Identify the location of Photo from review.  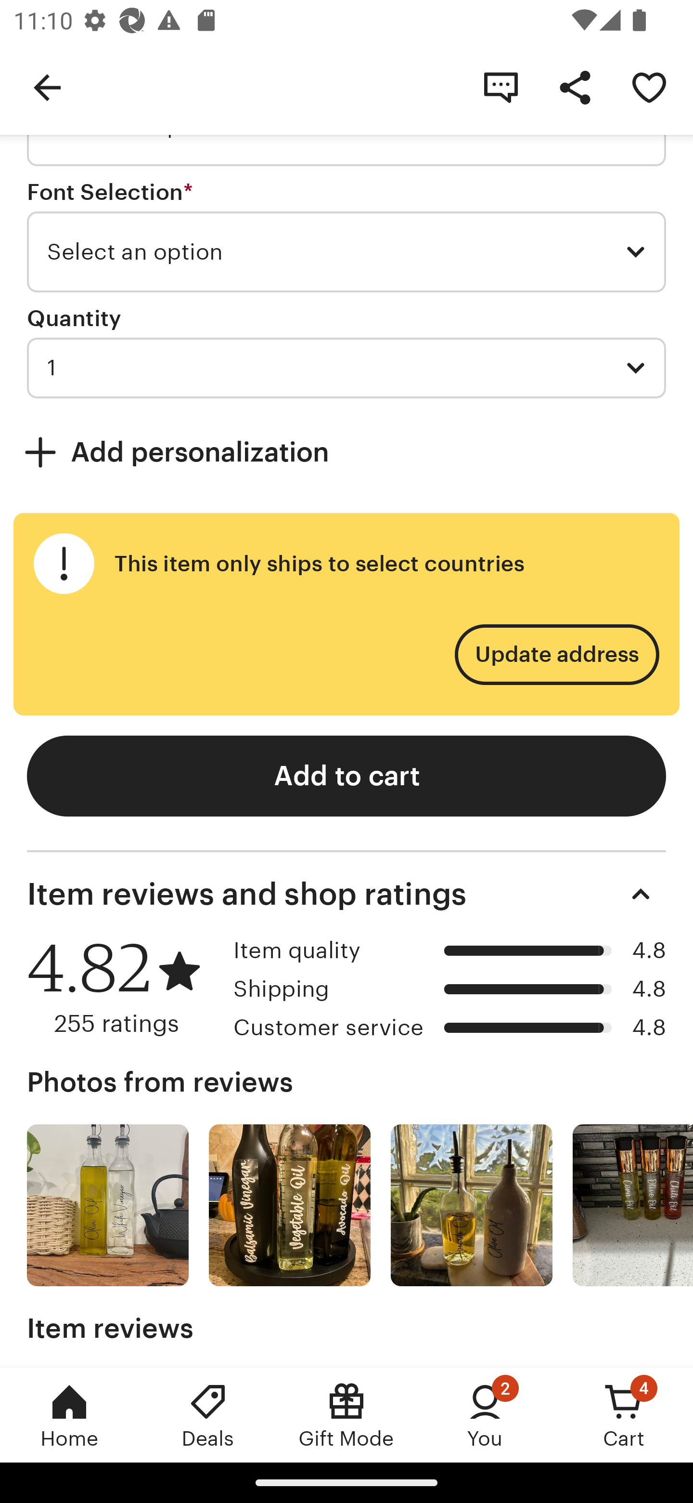
(632, 1205).